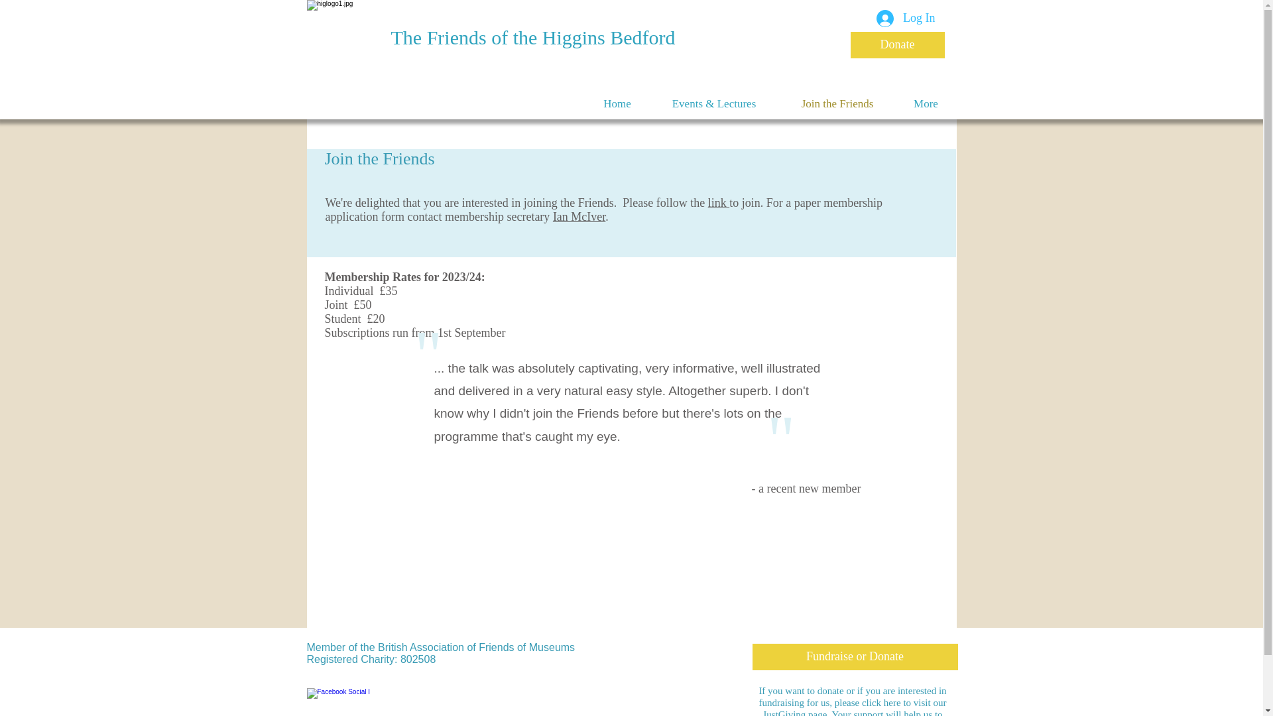 Image resolution: width=1273 pixels, height=716 pixels. I want to click on Home, so click(617, 103).